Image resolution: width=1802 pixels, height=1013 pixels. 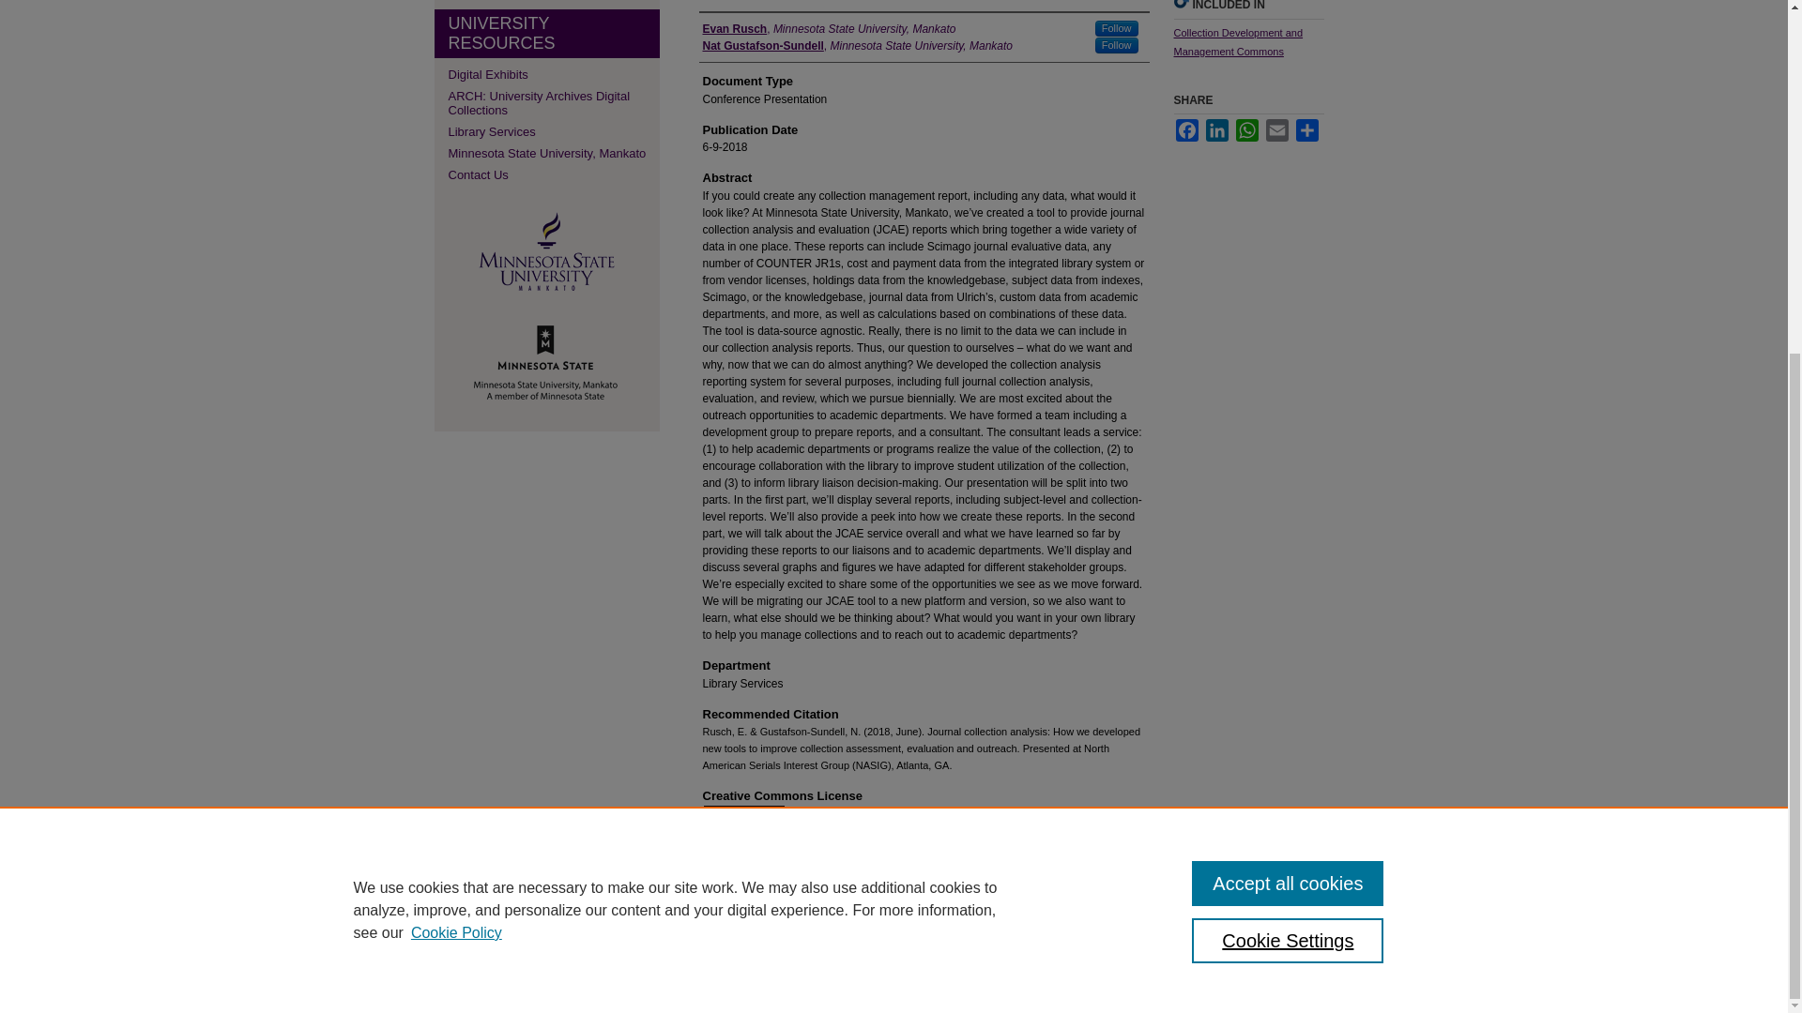 I want to click on Follow Nat Gustafson-Sundell, so click(x=1117, y=45).